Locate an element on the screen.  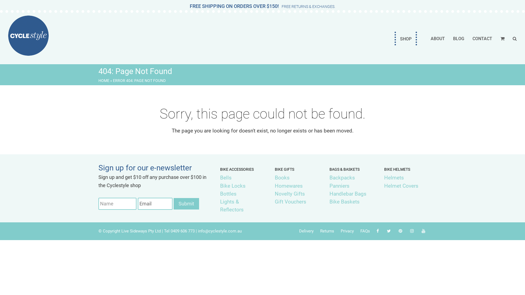
Bike Locks is located at coordinates (233, 186).